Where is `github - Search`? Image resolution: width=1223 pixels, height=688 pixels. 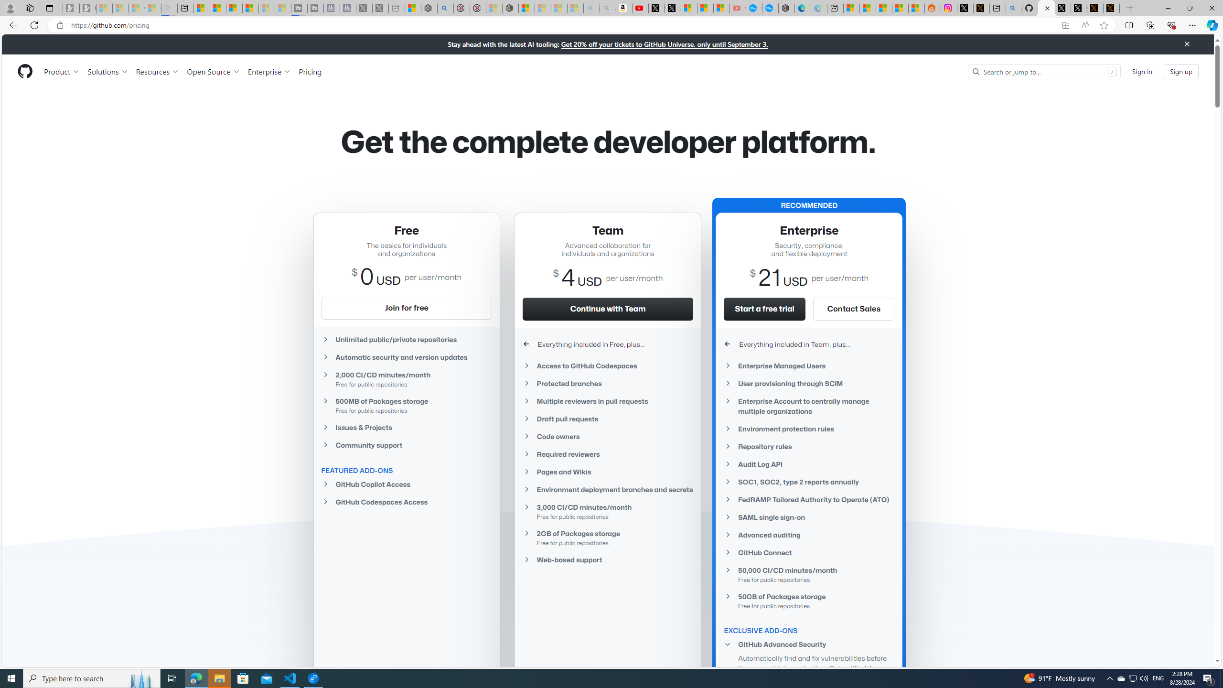 github - Search is located at coordinates (1014, 8).